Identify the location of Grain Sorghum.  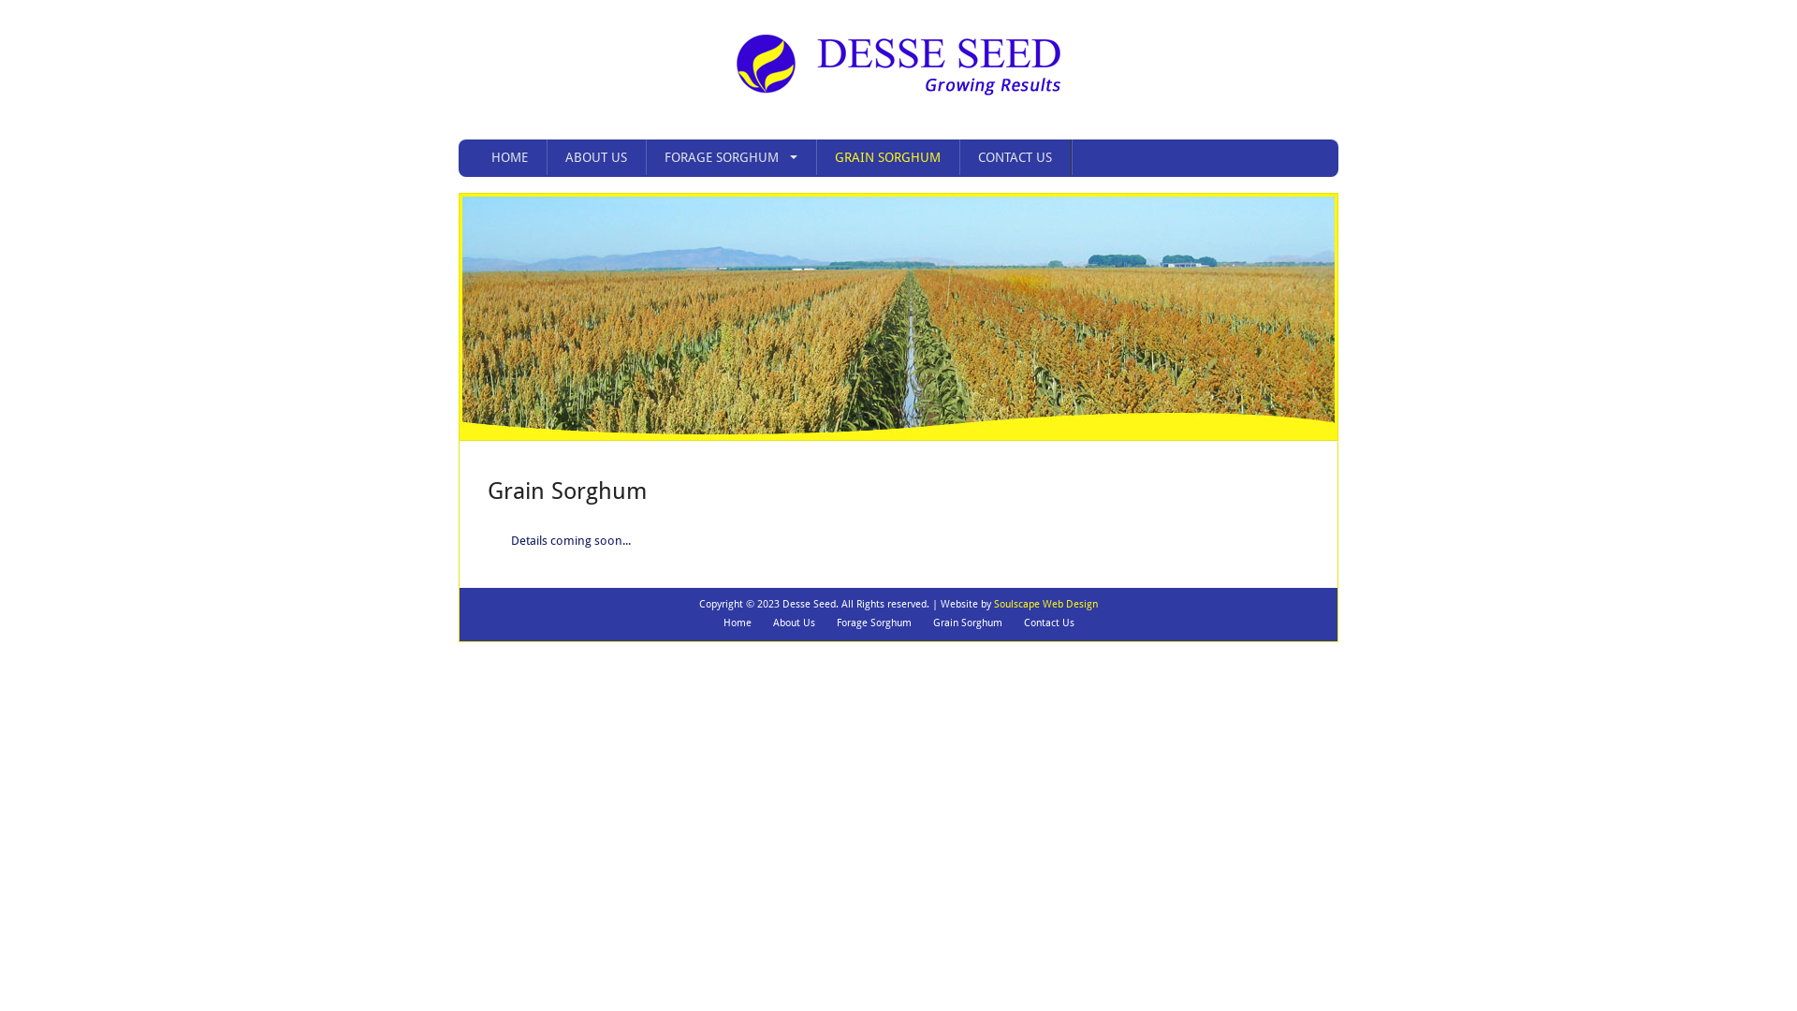
(967, 623).